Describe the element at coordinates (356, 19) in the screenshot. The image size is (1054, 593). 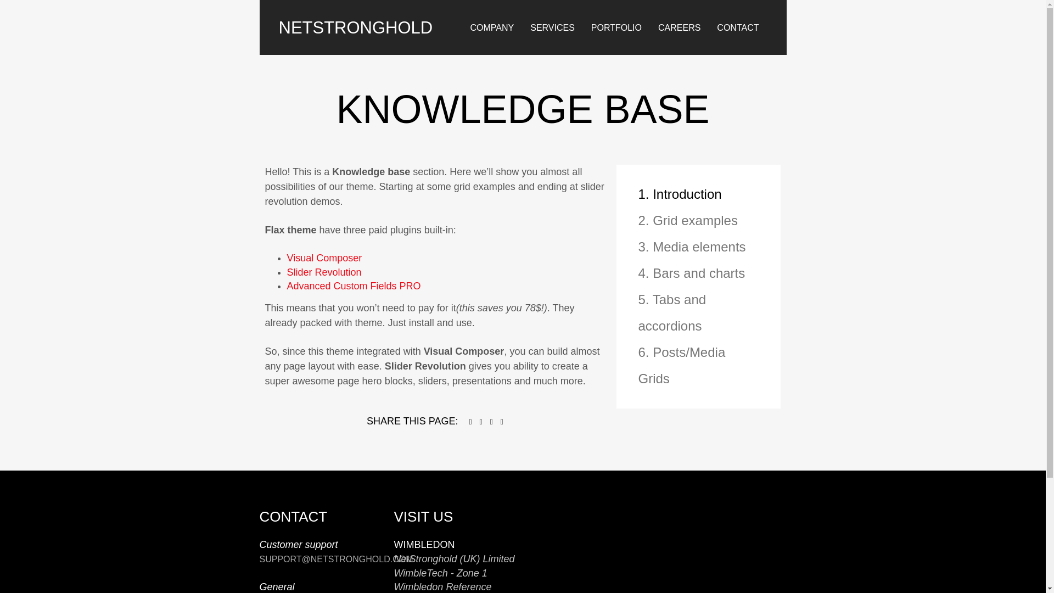
I see `NETSTRONGHOLD` at that location.